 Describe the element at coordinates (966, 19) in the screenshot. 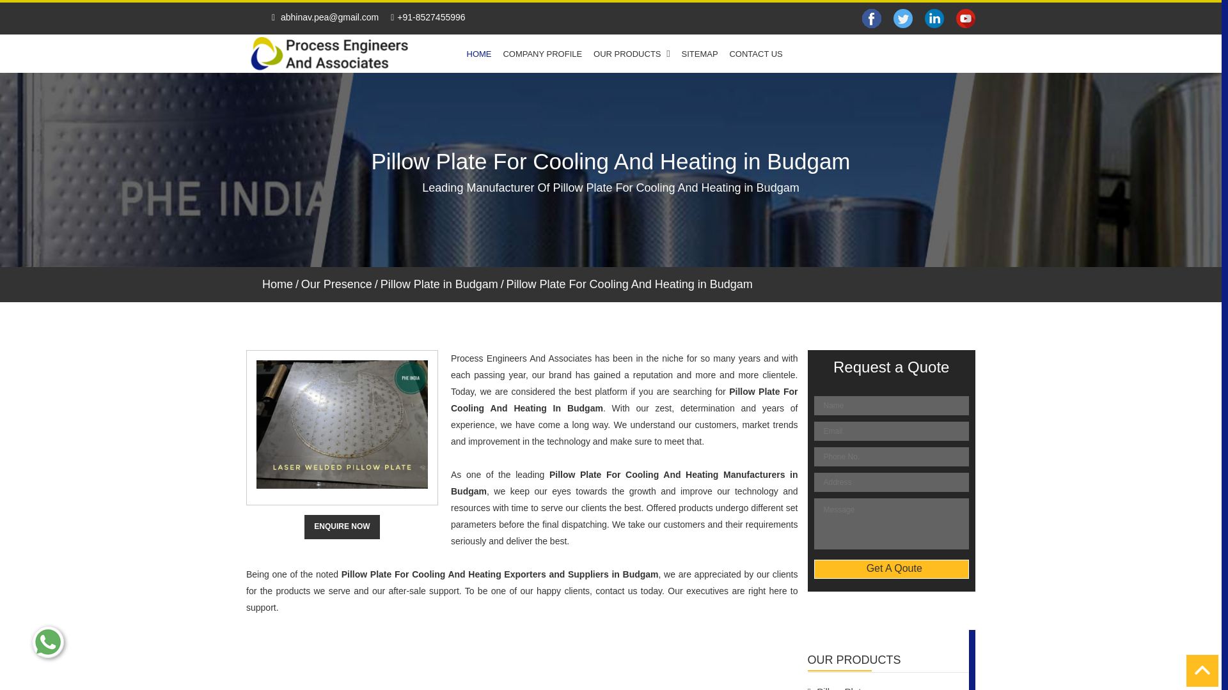

I see `Youtube` at that location.